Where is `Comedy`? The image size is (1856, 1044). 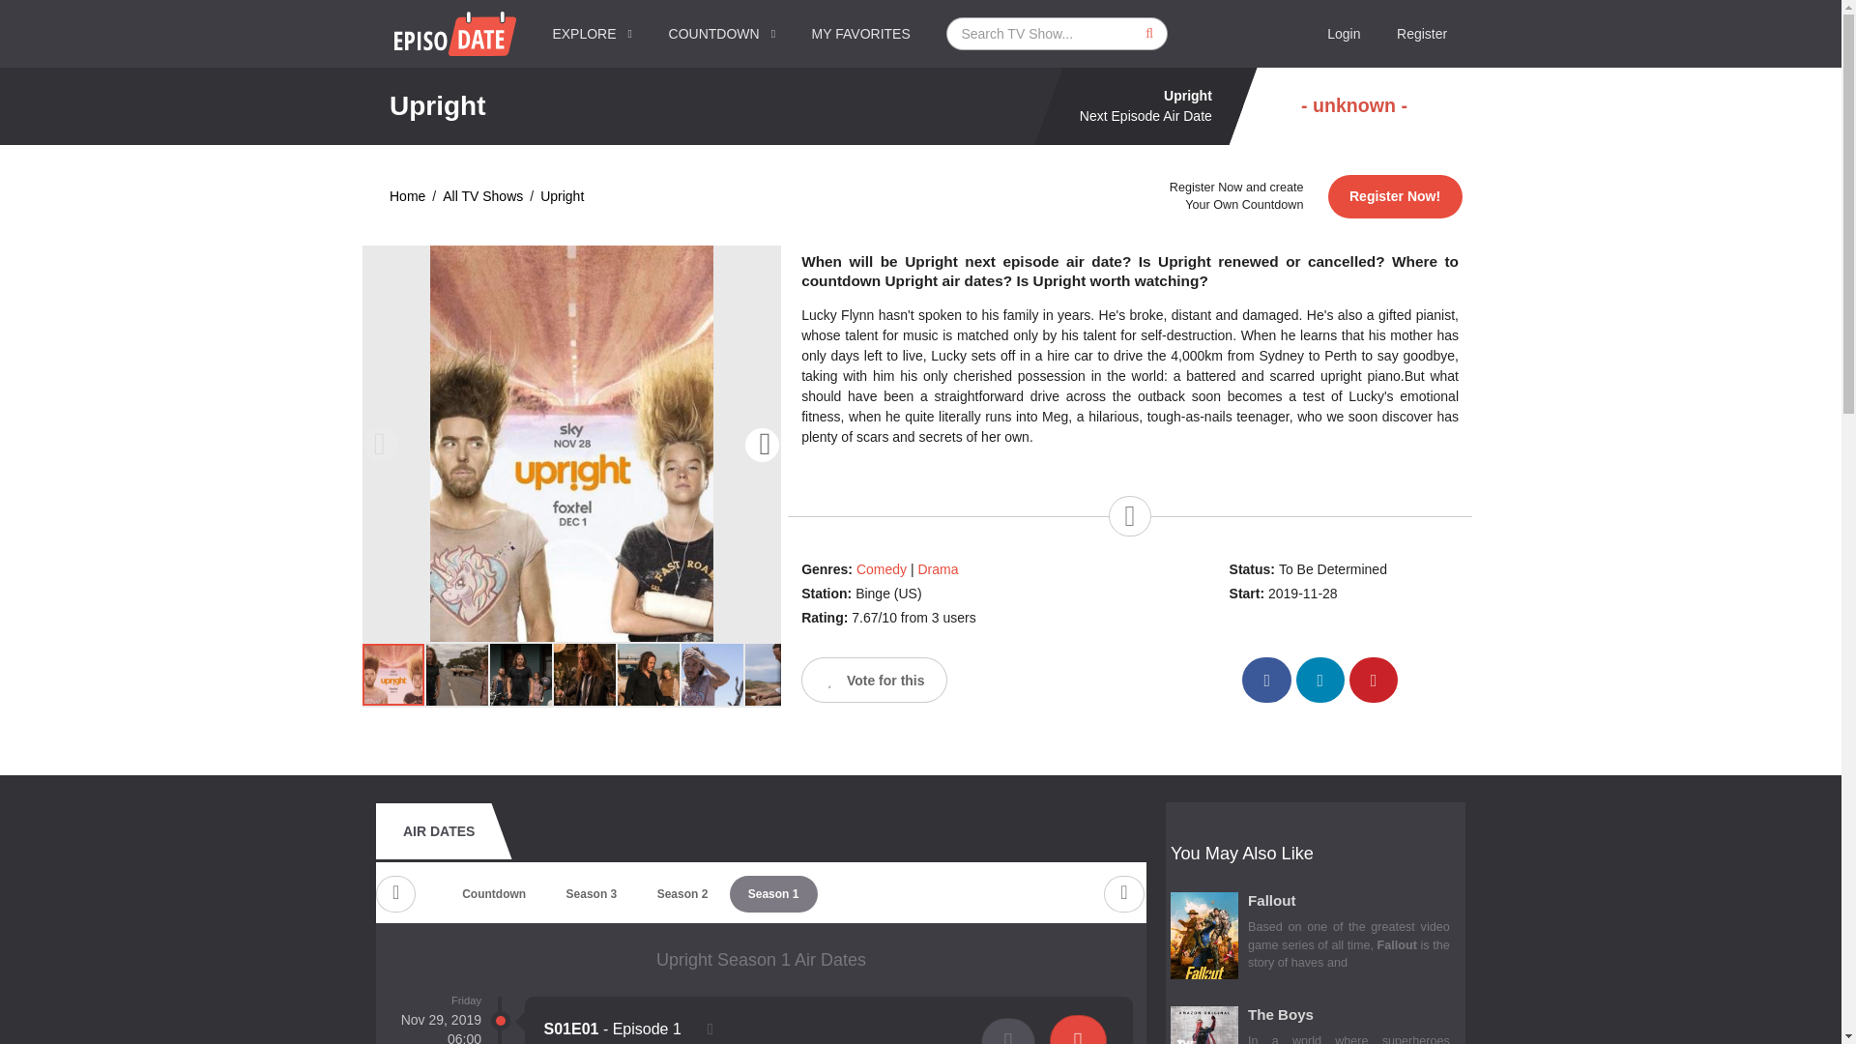
Comedy is located at coordinates (882, 569).